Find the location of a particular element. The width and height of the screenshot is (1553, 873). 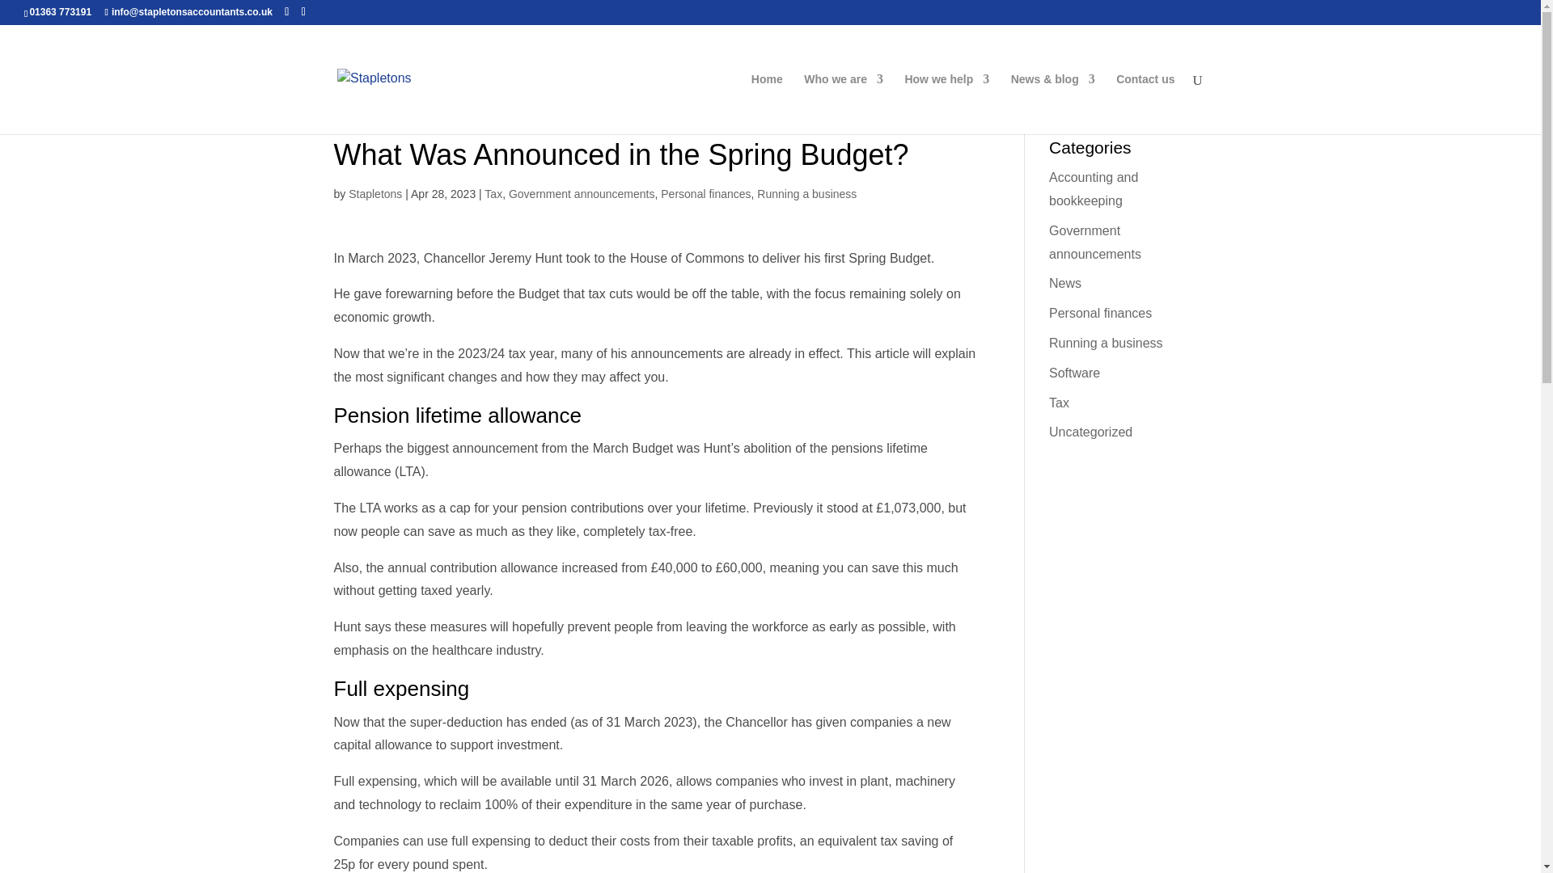

Stapletons is located at coordinates (375, 194).